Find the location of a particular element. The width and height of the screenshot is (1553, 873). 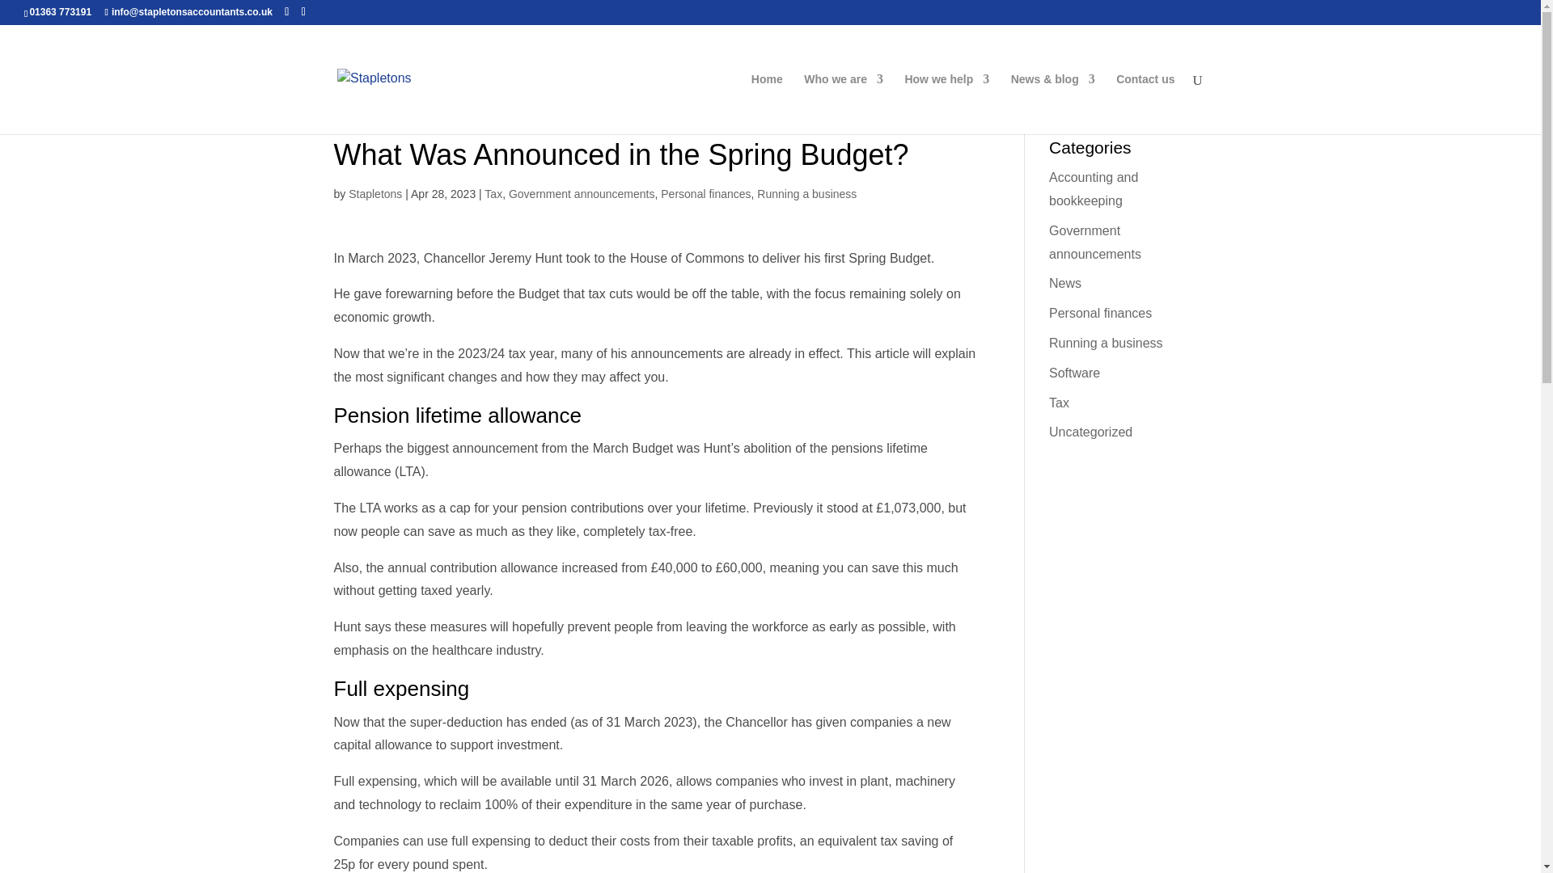

Stapletons is located at coordinates (375, 194).